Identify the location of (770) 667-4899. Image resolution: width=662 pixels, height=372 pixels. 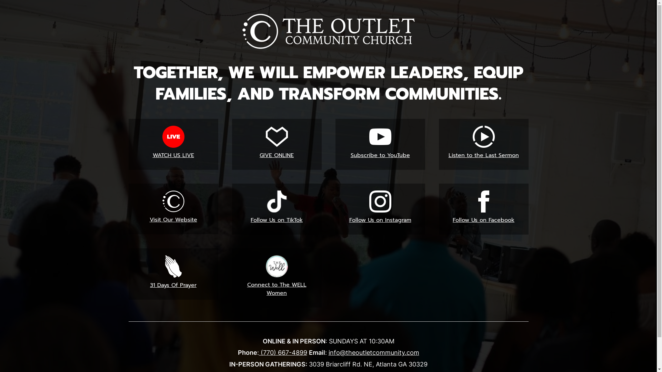
(283, 353).